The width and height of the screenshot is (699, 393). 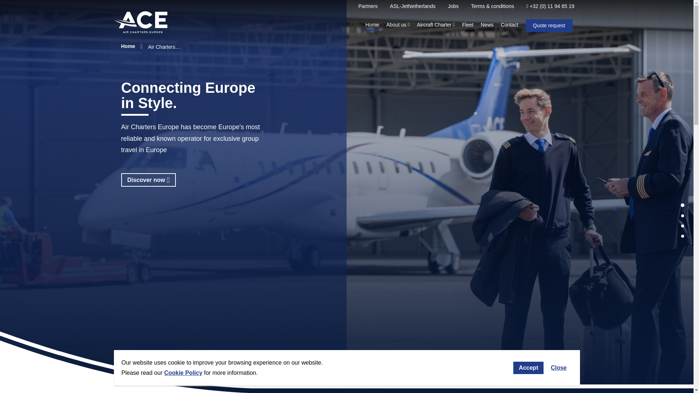 What do you see at coordinates (128, 46) in the screenshot?
I see `Home` at bounding box center [128, 46].